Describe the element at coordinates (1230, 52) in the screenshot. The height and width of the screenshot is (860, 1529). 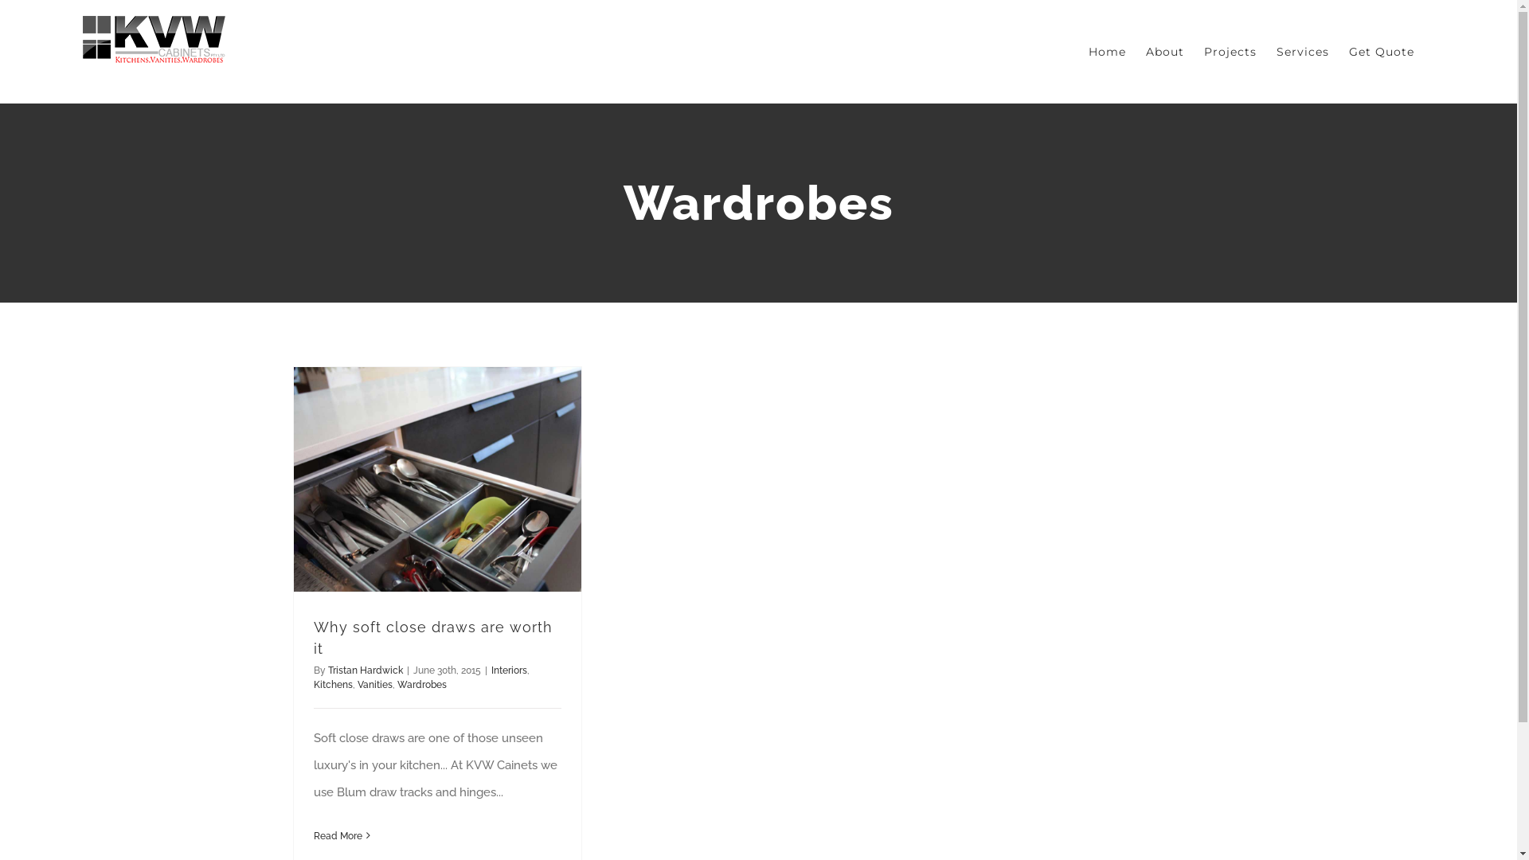
I see `Projects` at that location.